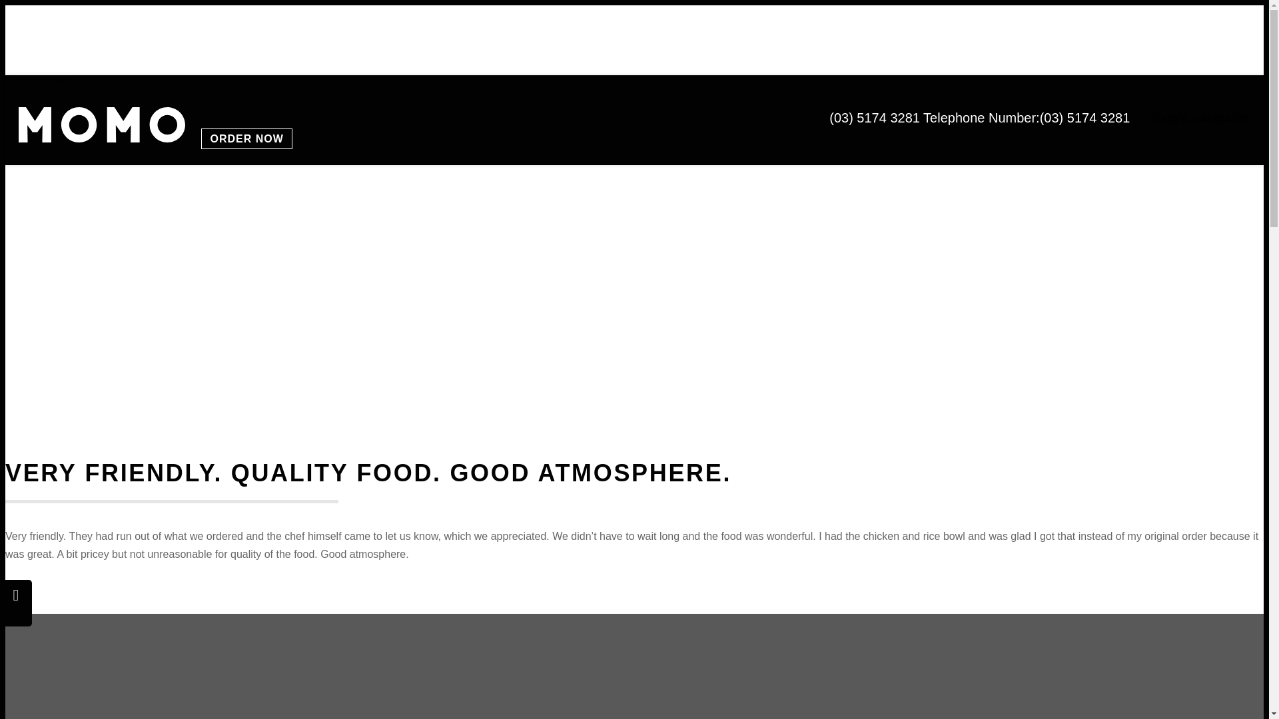 The width and height of the screenshot is (1279, 719). I want to click on Toggle navigation, so click(1202, 119).